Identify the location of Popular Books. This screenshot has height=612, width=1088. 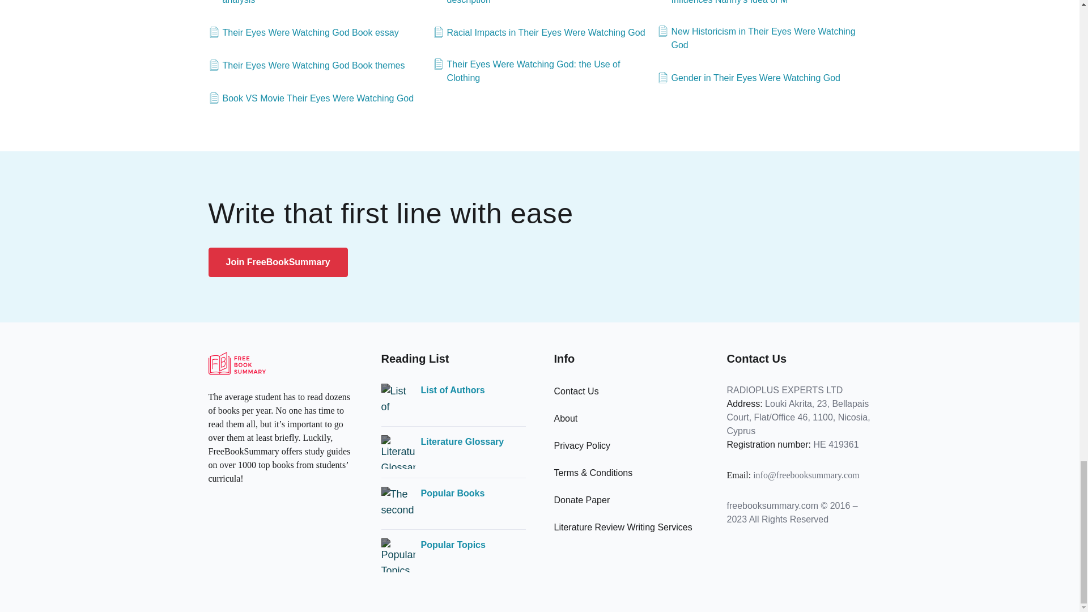
(452, 493).